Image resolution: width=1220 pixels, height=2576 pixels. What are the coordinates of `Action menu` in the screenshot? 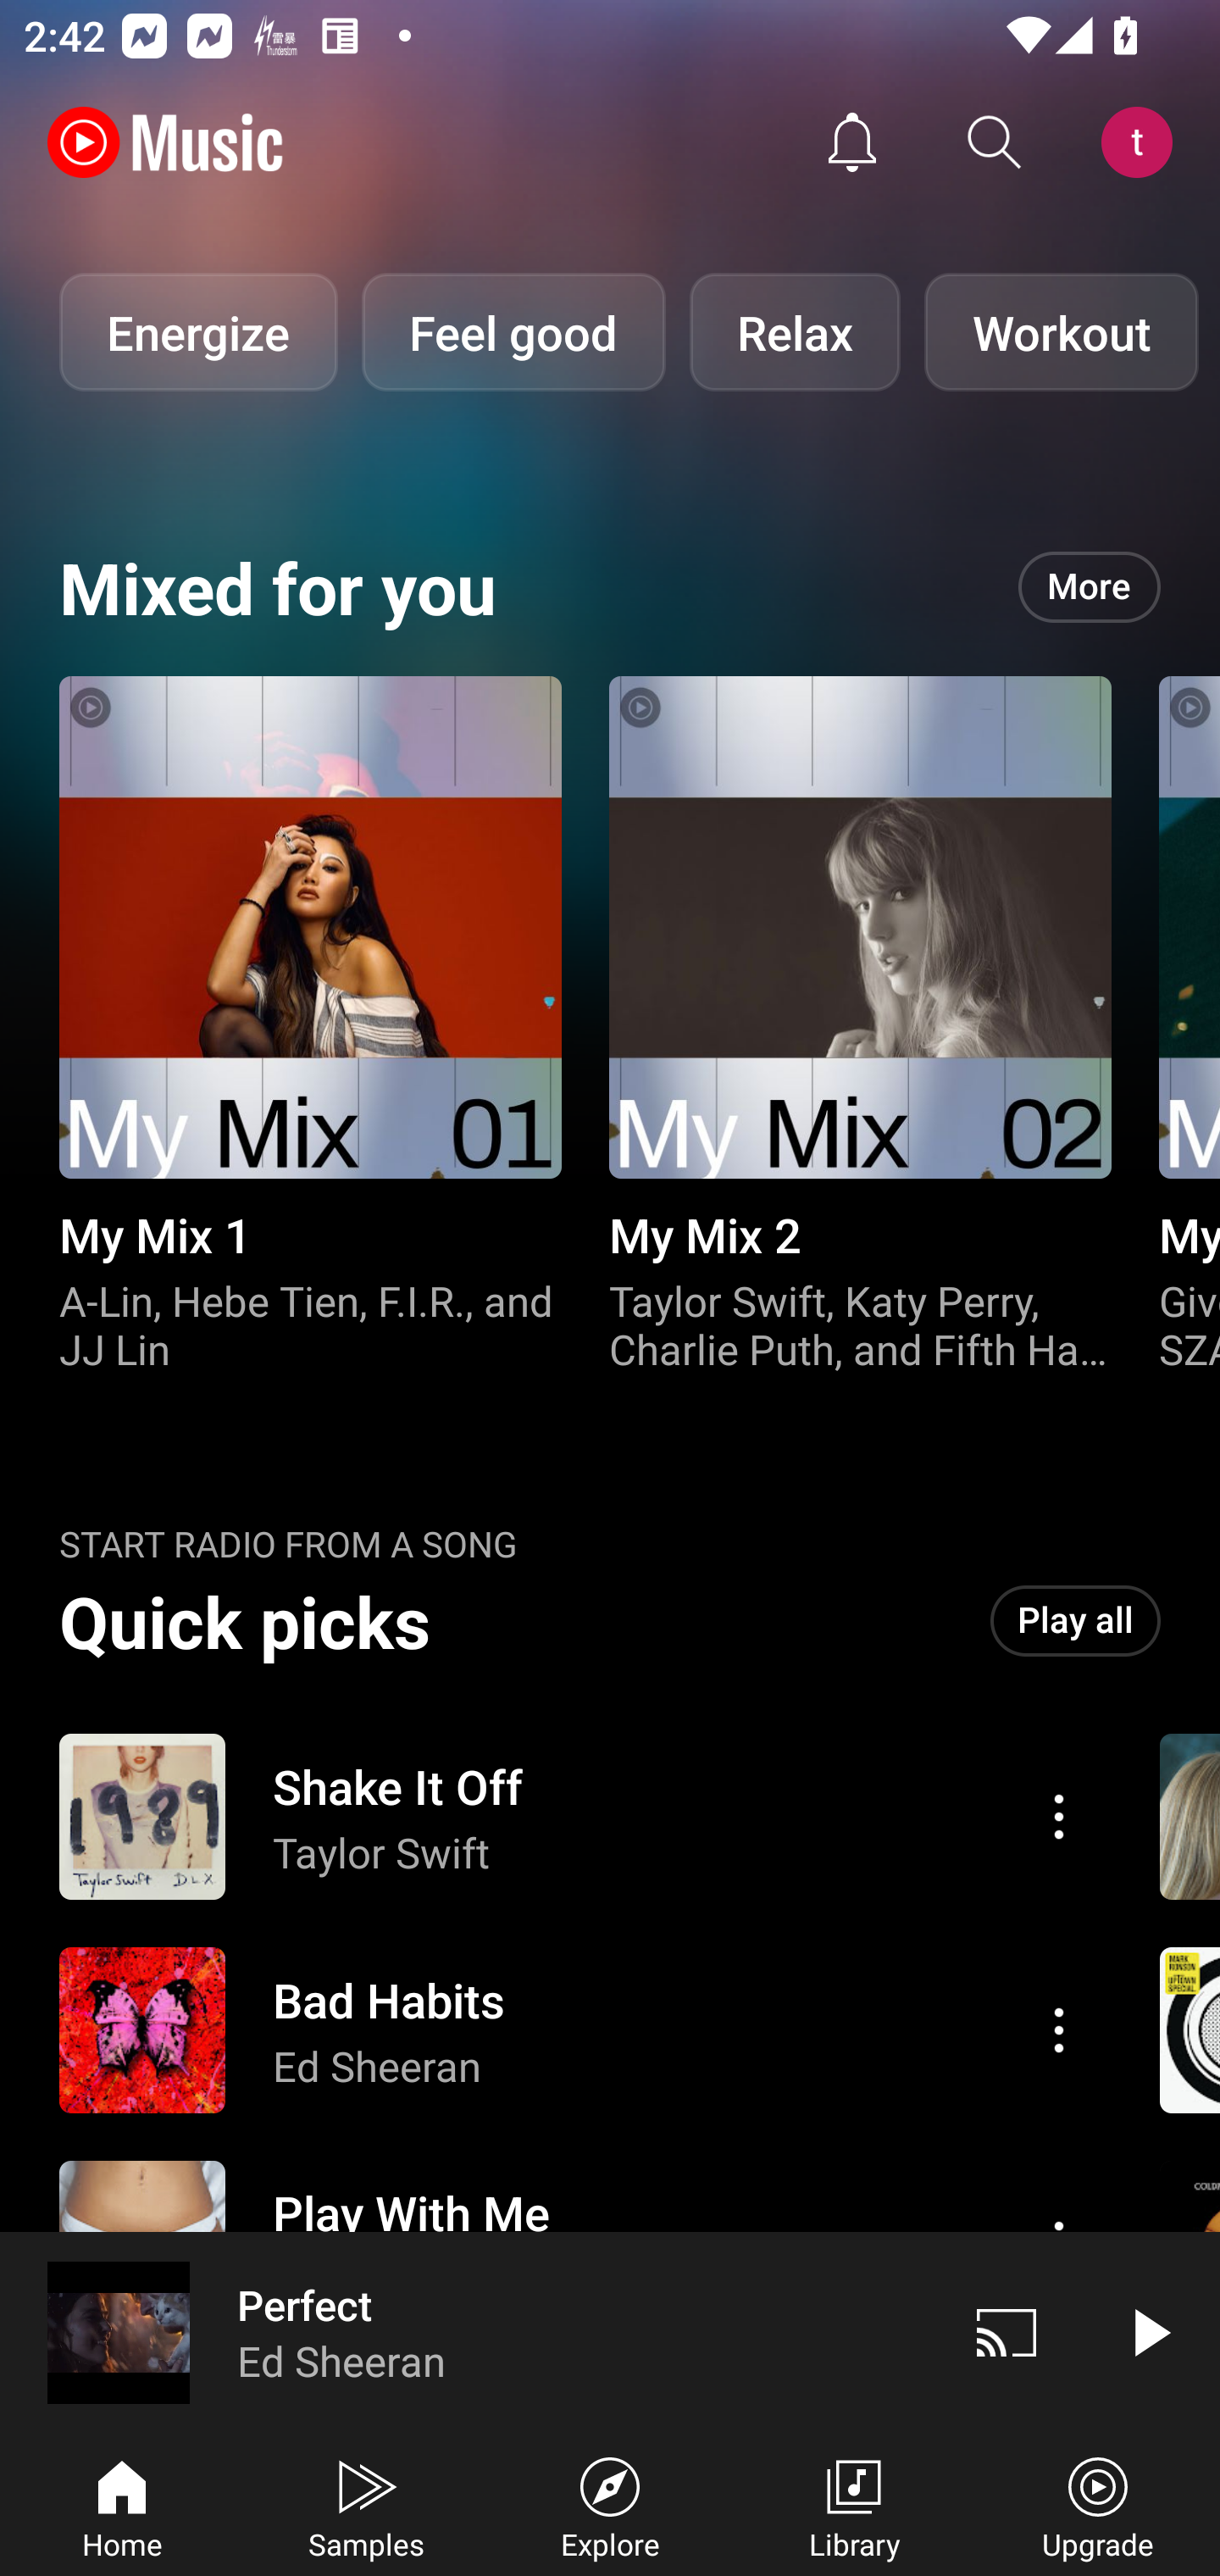 It's located at (1059, 2029).